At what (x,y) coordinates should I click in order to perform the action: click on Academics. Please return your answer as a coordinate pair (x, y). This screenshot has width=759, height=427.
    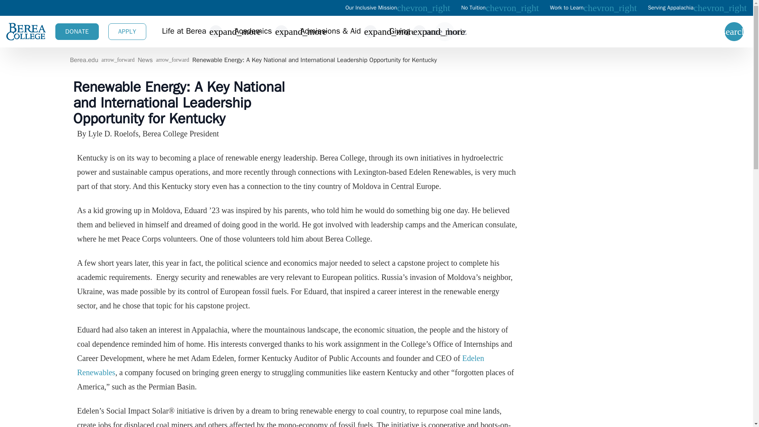
    Looking at the image, I should click on (253, 32).